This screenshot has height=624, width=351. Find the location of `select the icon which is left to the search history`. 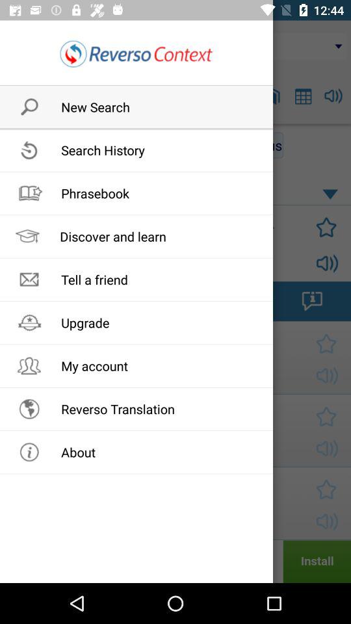

select the icon which is left to the search history is located at coordinates (25, 145).